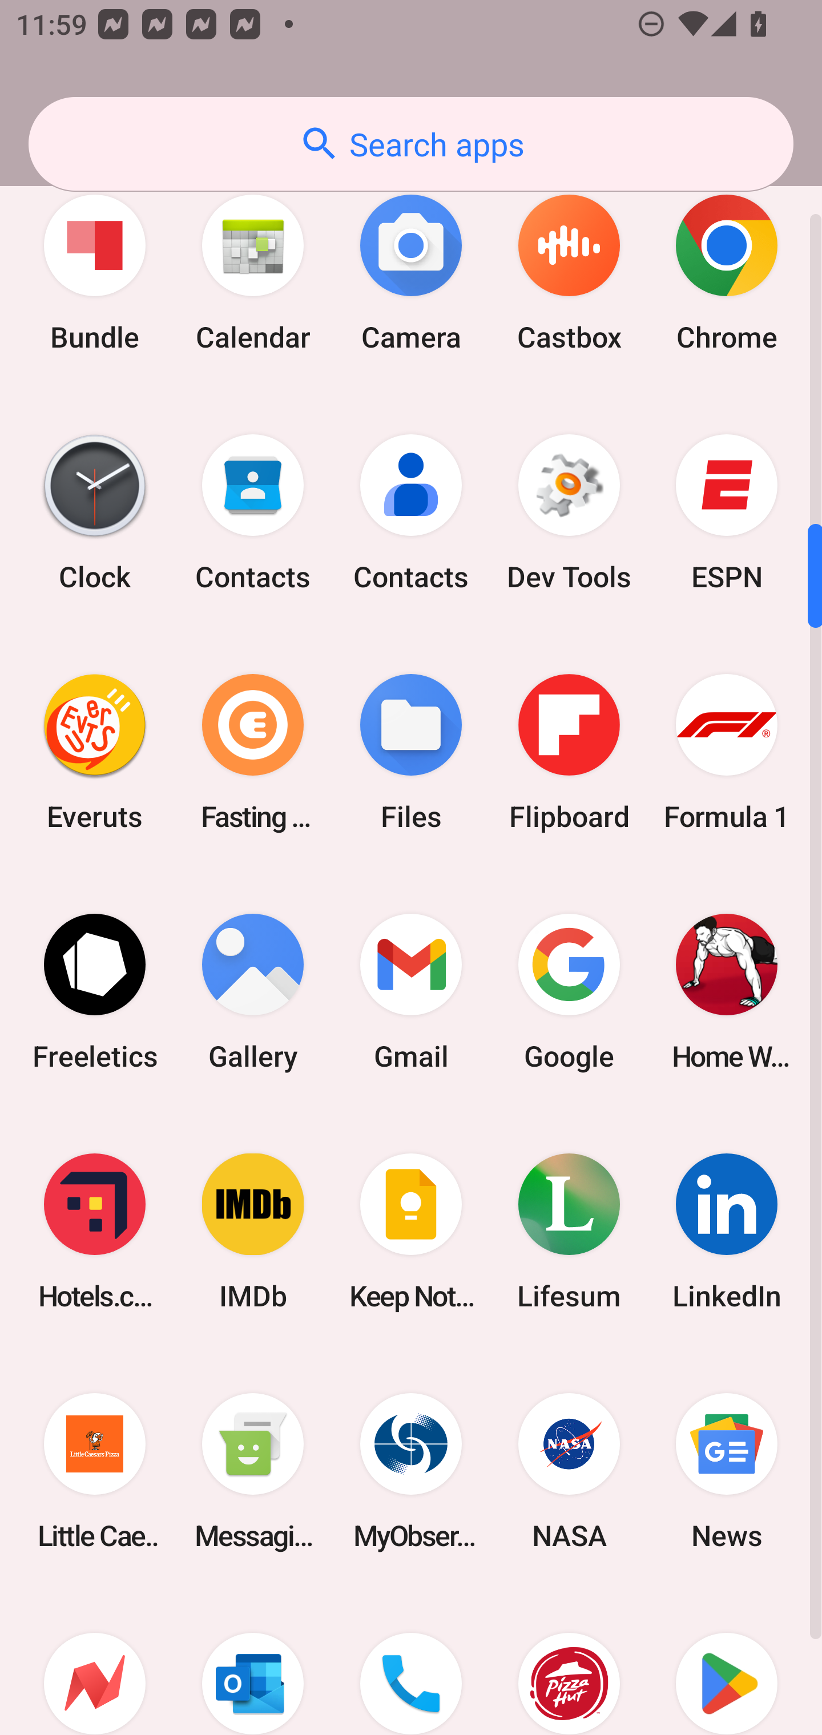 Image resolution: width=822 pixels, height=1735 pixels. Describe the element at coordinates (95, 1471) in the screenshot. I see `Little Caesars Pizza` at that location.